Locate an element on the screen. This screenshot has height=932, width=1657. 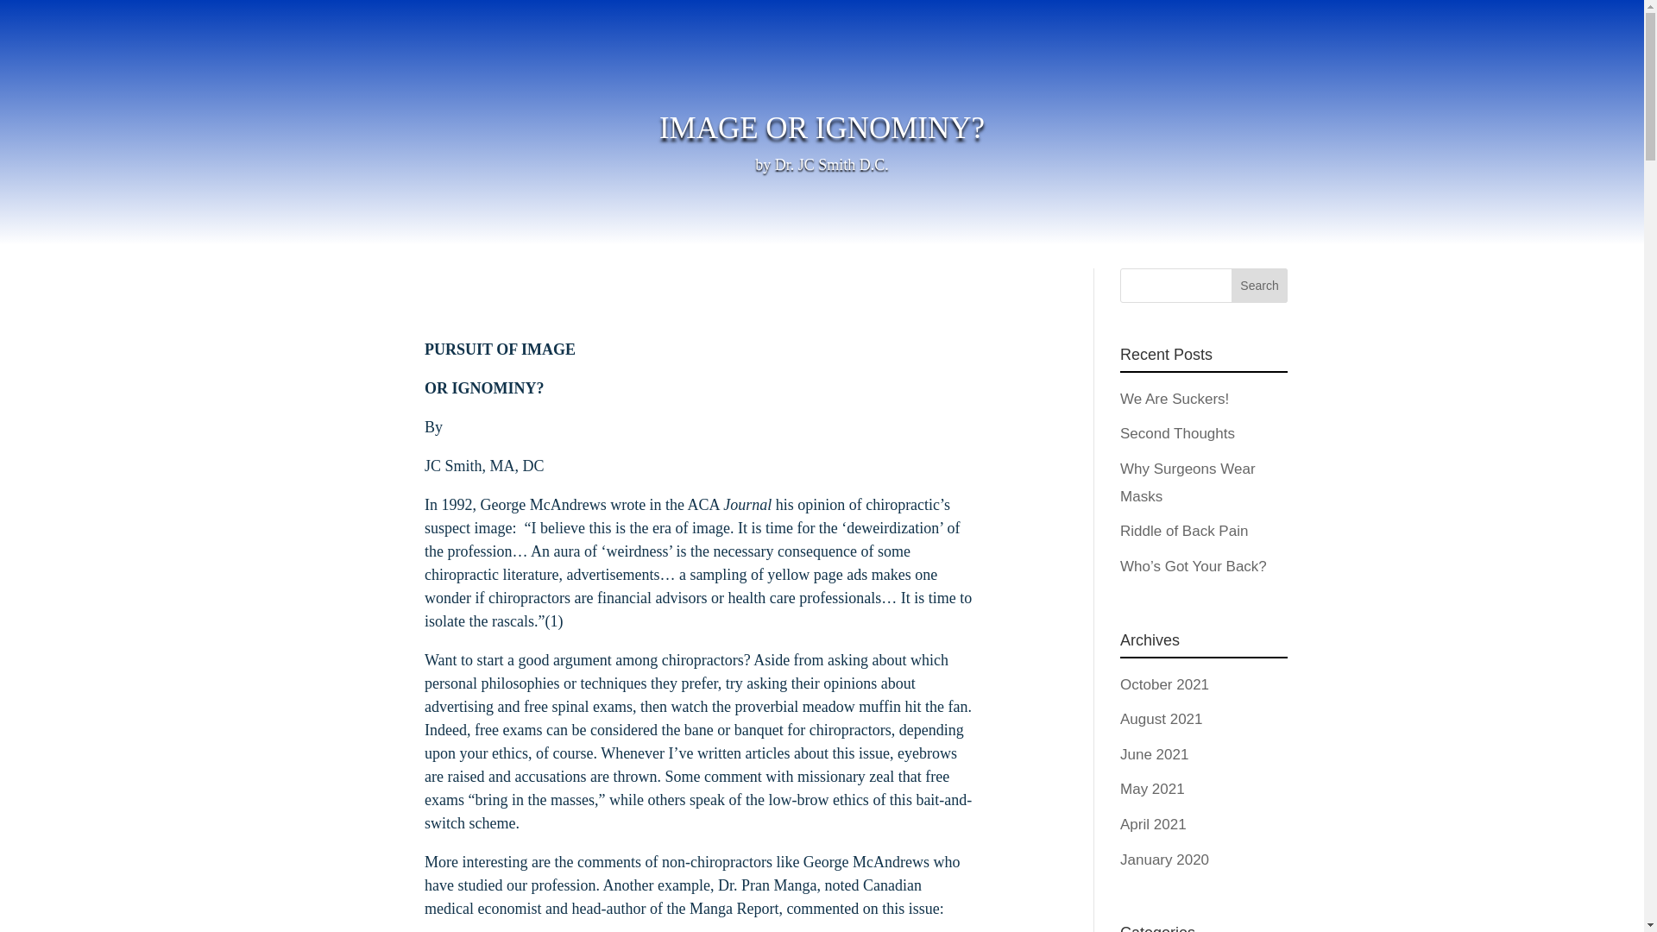
April 2021 is located at coordinates (1153, 825).